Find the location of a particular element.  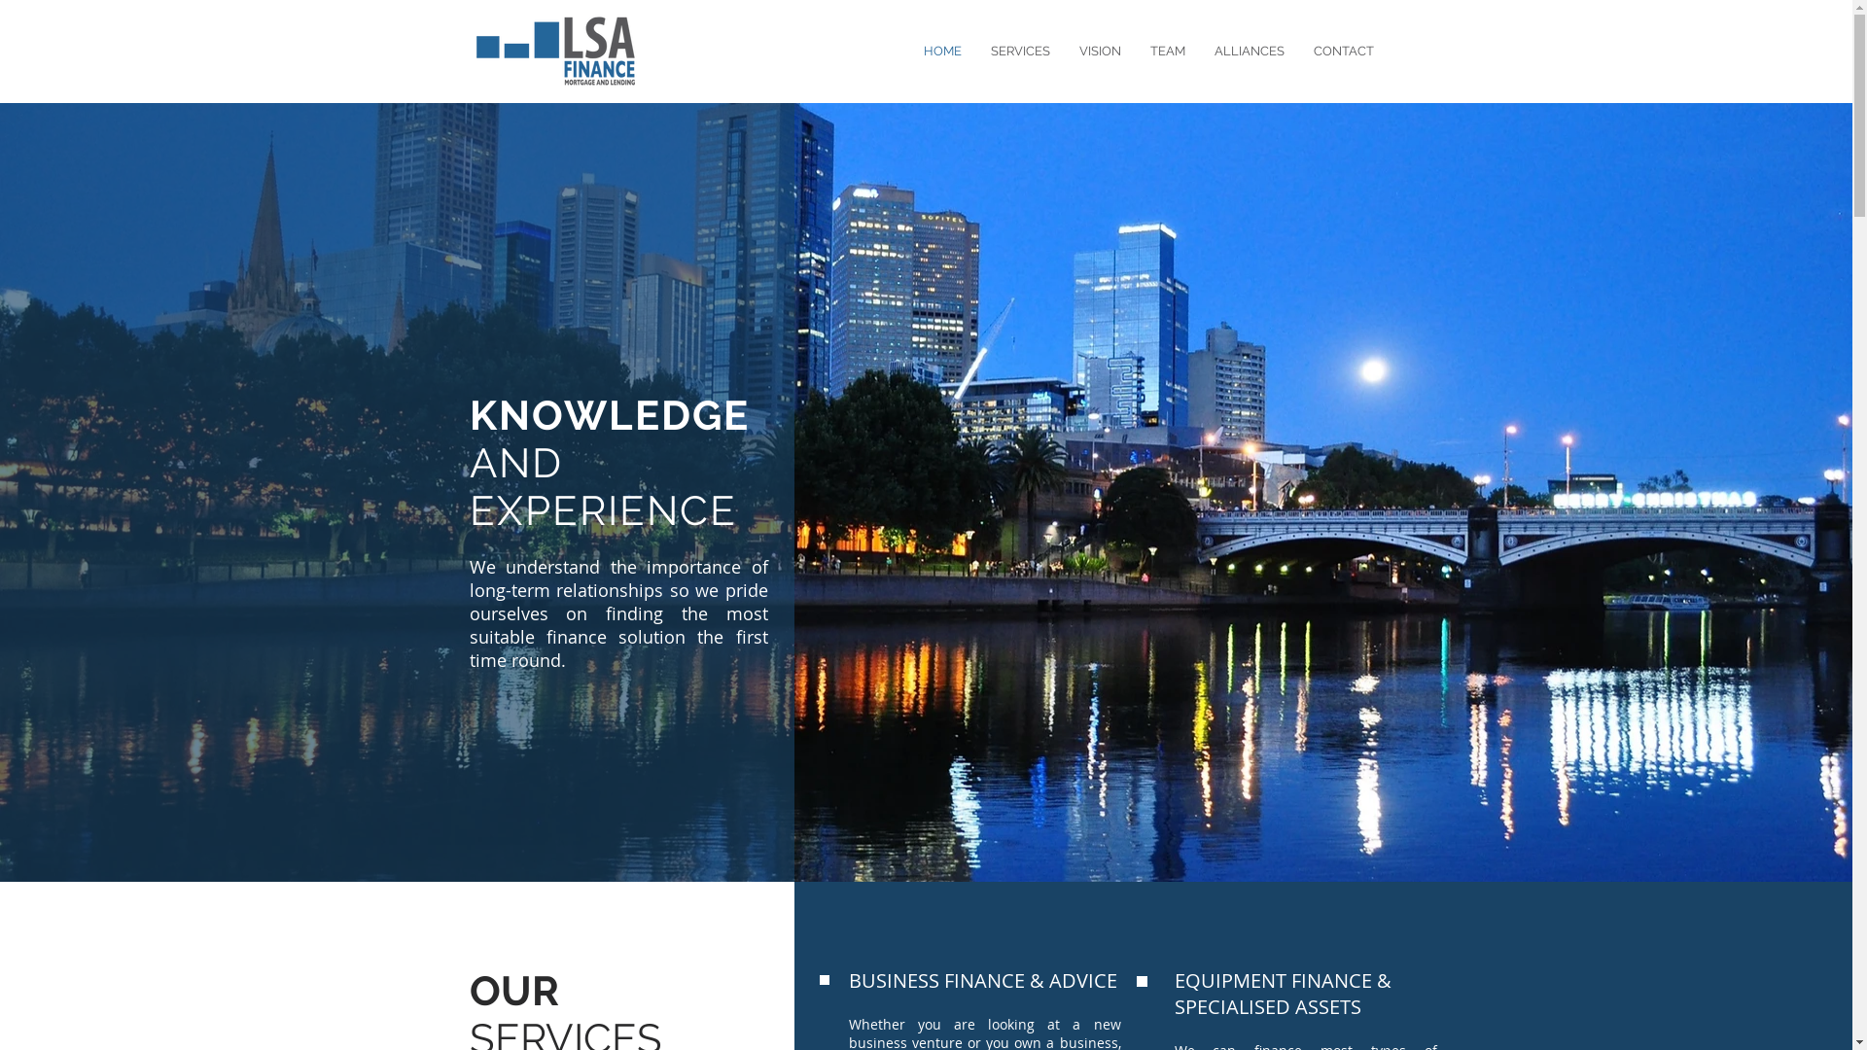

CONTACT is located at coordinates (1344, 52).